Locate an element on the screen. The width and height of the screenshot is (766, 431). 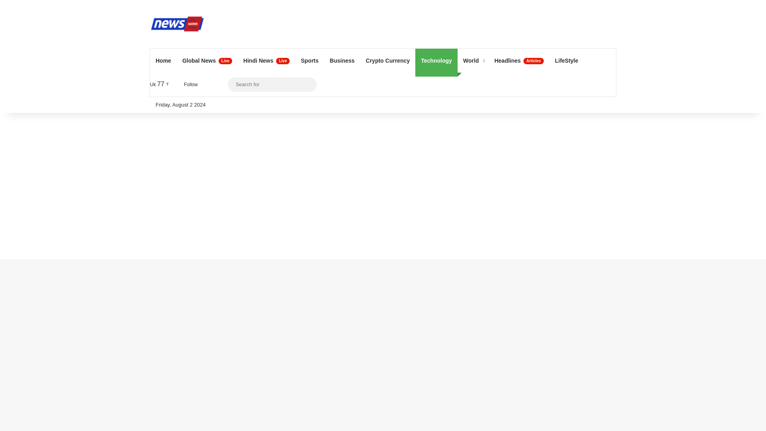
Crypto Currency is located at coordinates (387, 61).